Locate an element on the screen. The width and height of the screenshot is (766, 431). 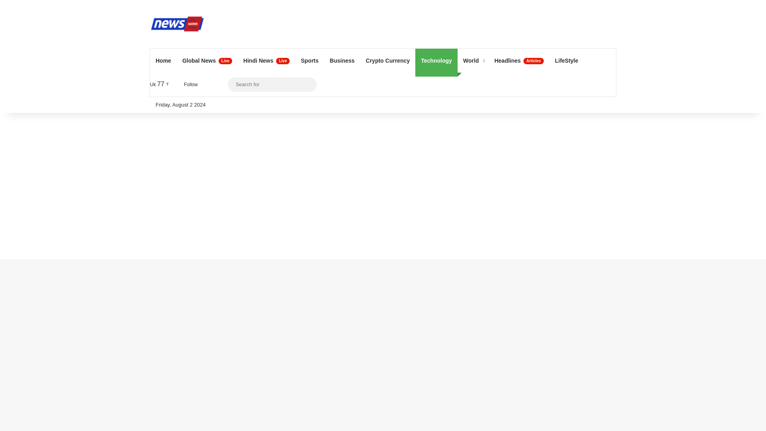
Crypto Currency is located at coordinates (387, 61).